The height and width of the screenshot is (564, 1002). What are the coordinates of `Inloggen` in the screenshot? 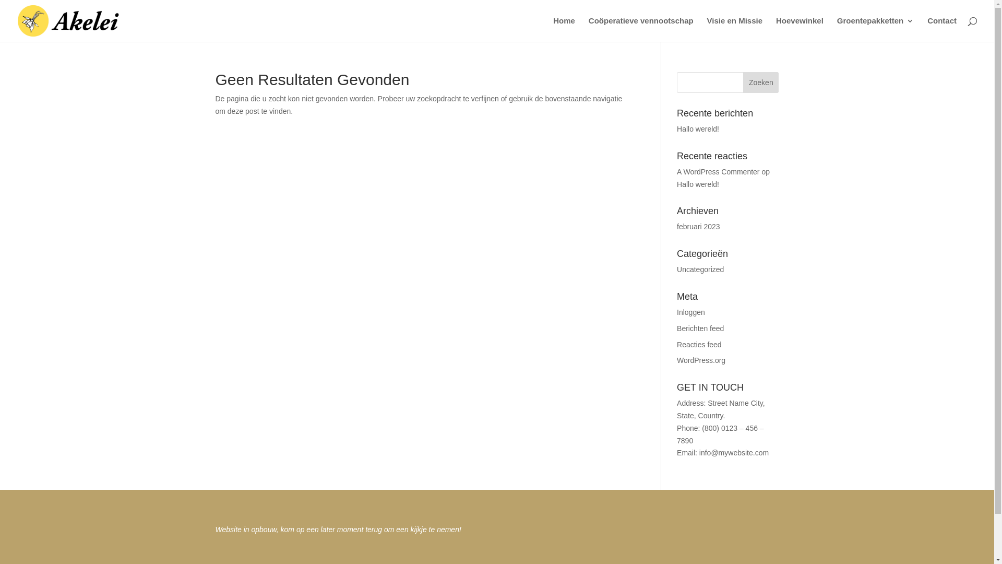 It's located at (691, 312).